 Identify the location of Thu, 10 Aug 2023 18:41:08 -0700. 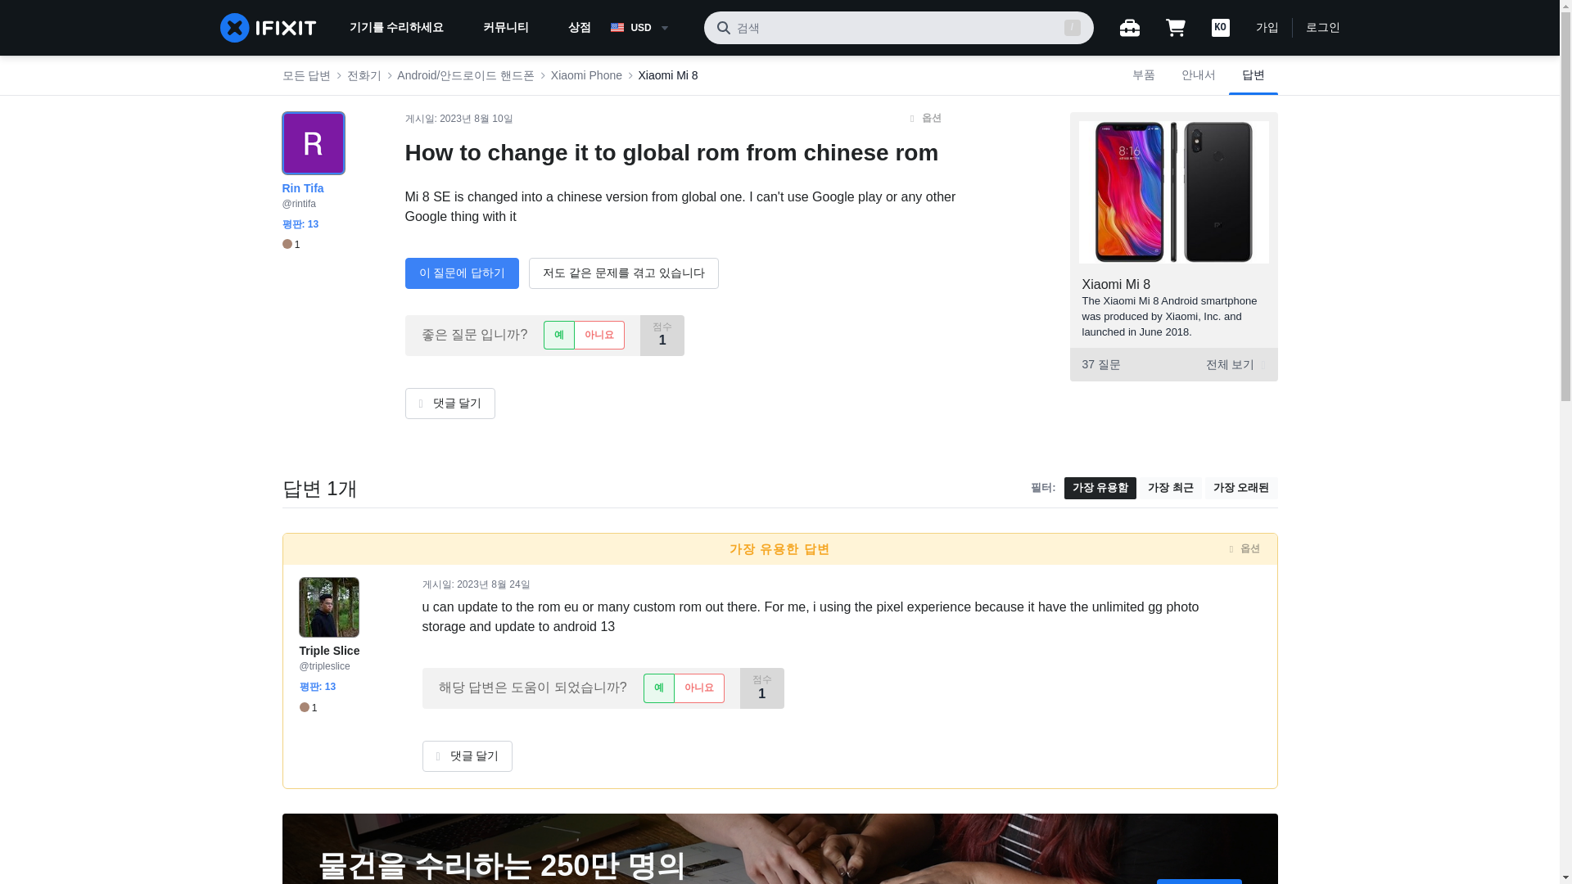
(476, 119).